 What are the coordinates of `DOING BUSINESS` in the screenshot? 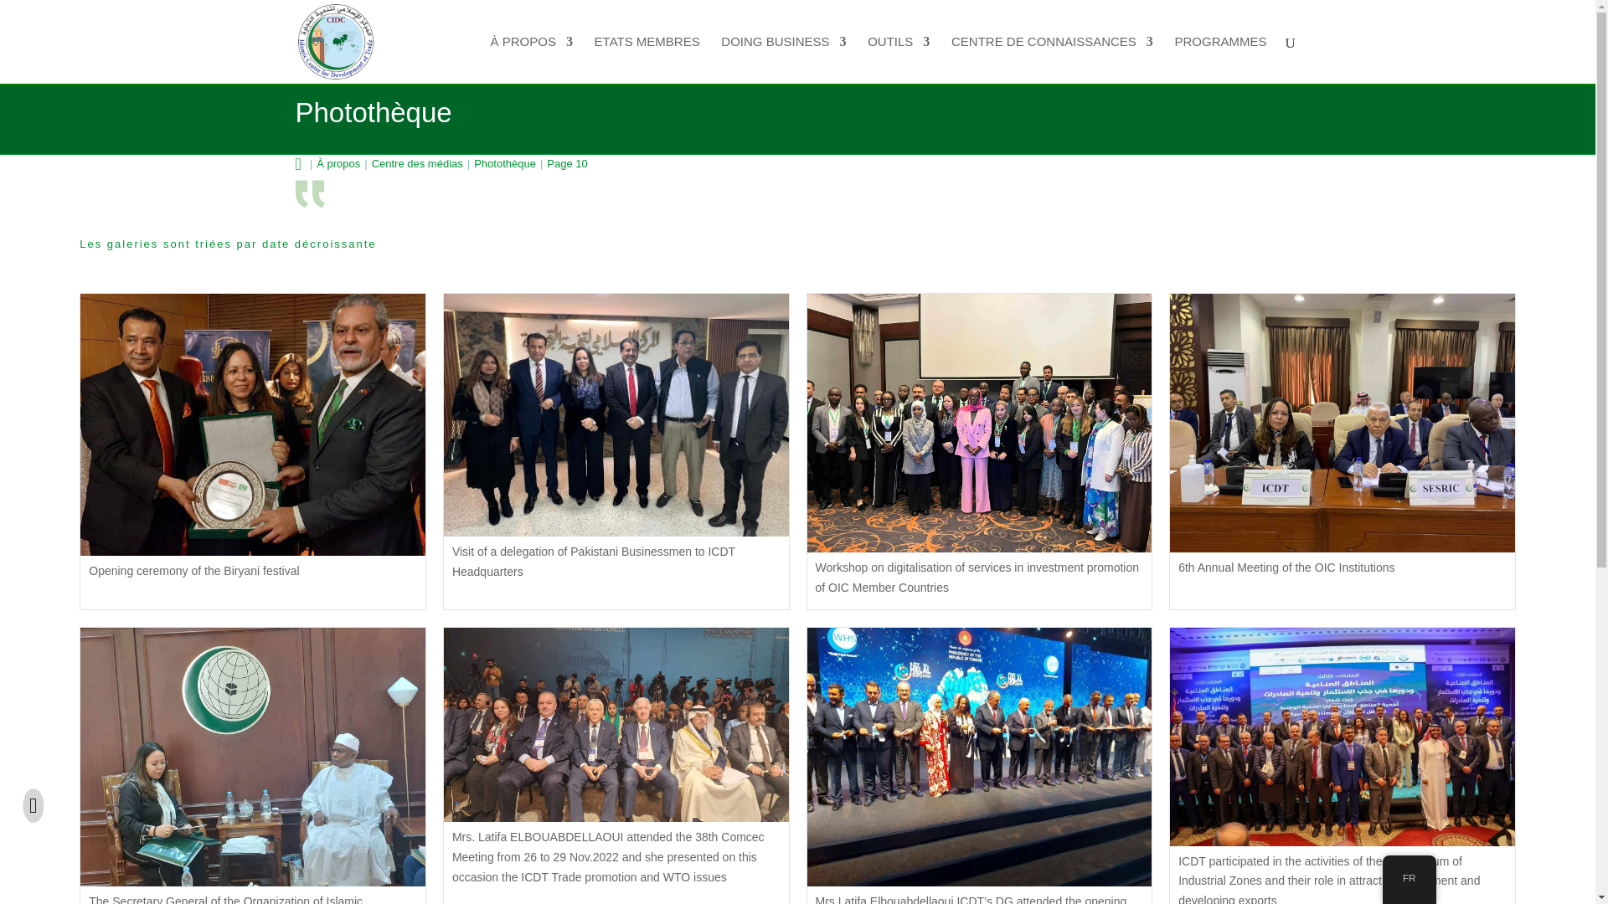 It's located at (782, 60).